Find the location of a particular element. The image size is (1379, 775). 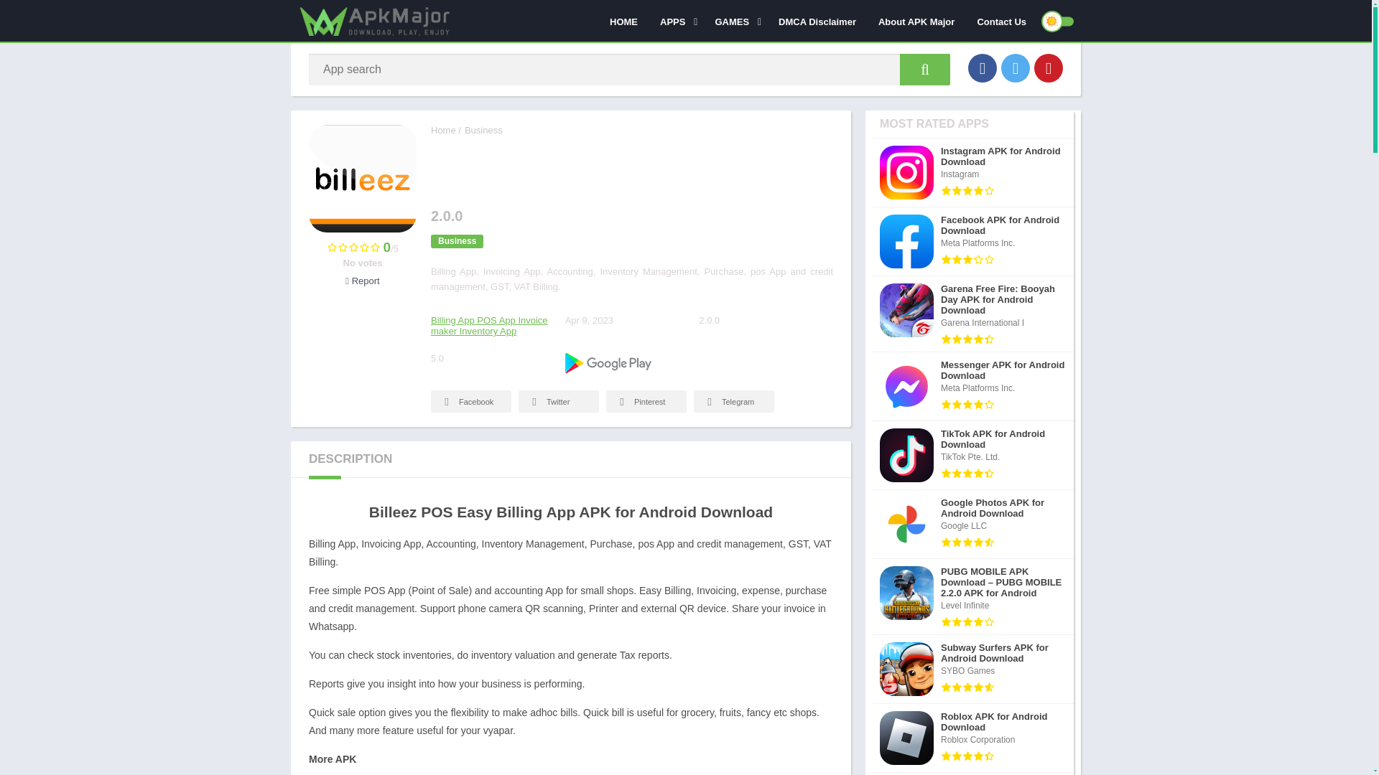

Facebook is located at coordinates (983, 67).